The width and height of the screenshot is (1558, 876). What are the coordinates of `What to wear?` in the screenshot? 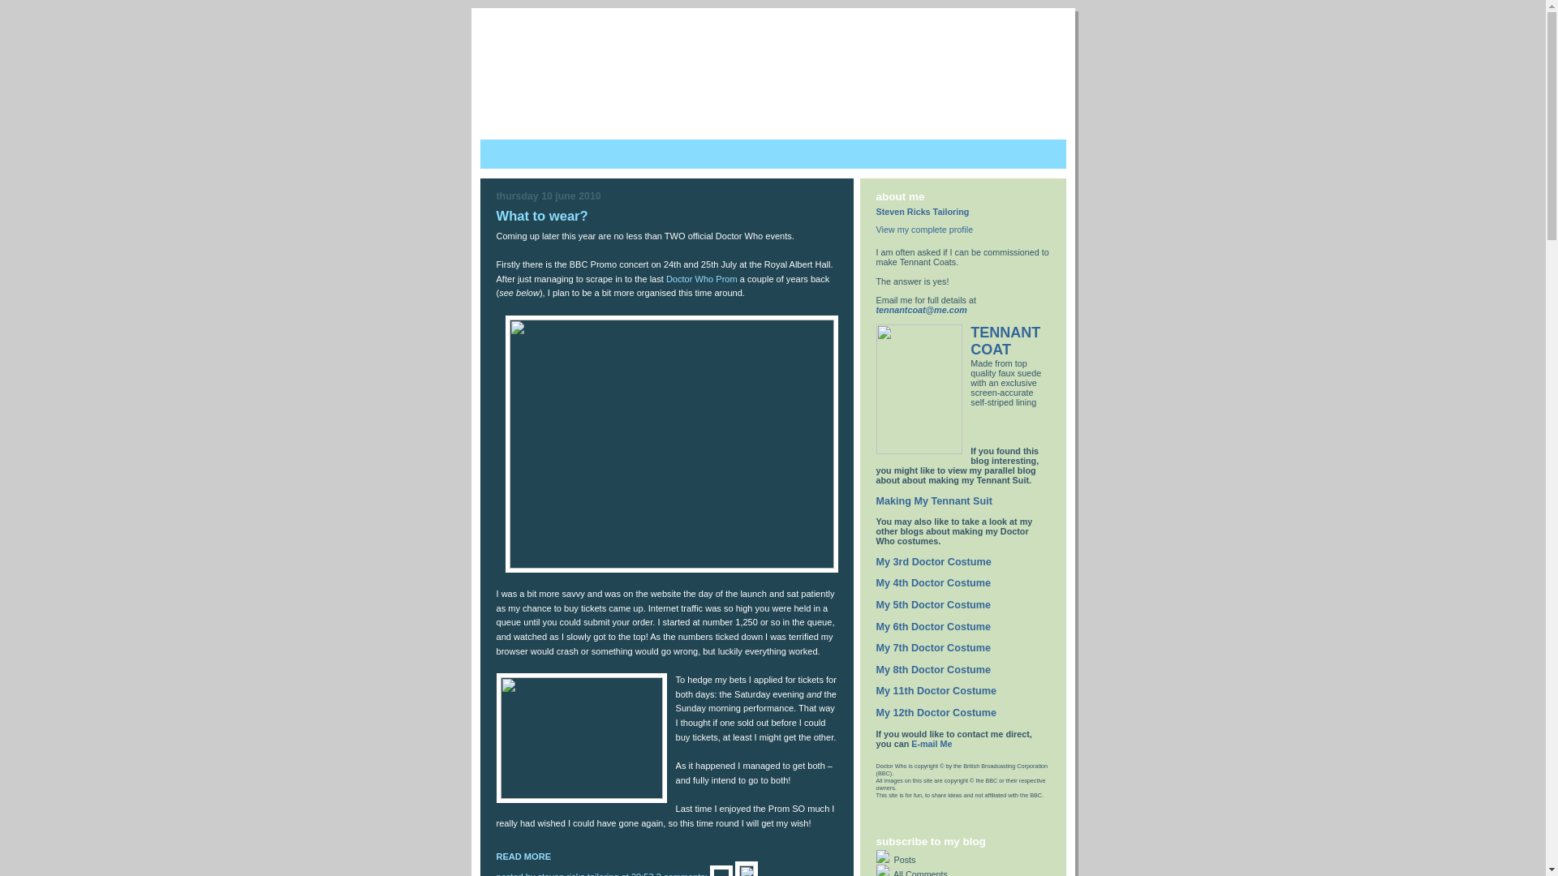 It's located at (542, 216).